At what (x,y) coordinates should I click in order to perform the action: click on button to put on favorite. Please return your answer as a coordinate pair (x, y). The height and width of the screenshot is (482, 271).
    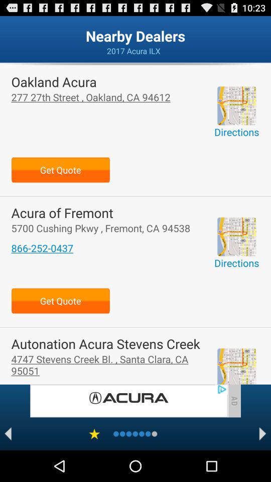
    Looking at the image, I should click on (94, 434).